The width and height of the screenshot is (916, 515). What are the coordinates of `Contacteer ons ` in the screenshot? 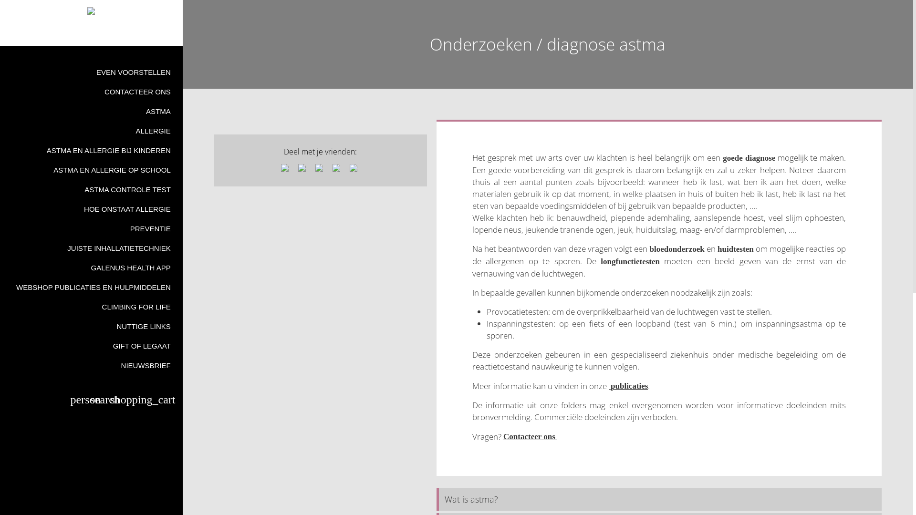 It's located at (531, 436).